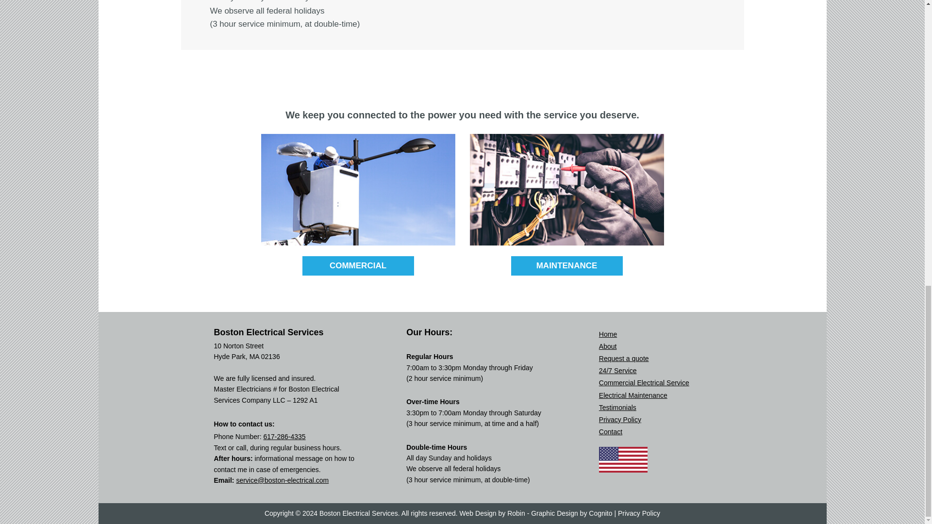  What do you see at coordinates (644, 382) in the screenshot?
I see `Commercial Electrical Service` at bounding box center [644, 382].